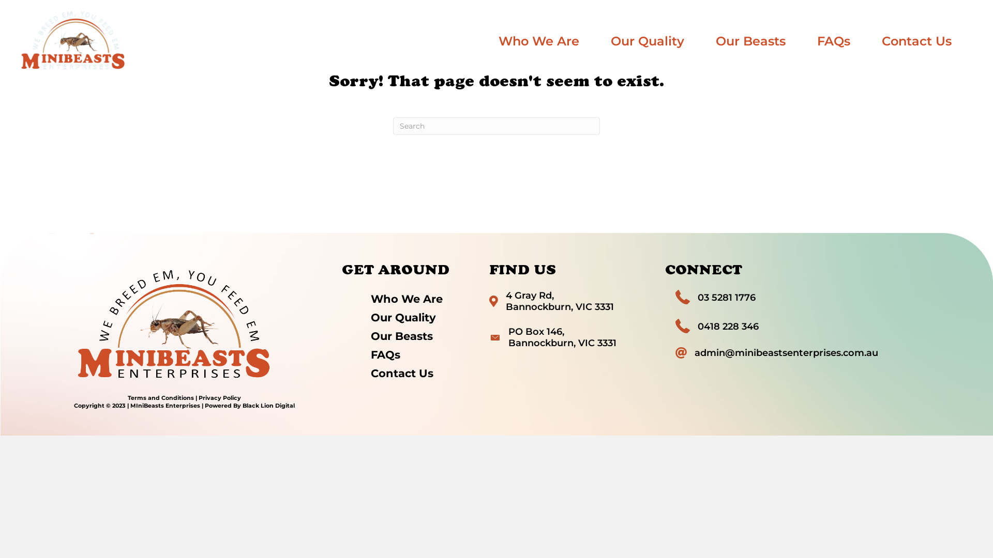 Image resolution: width=993 pixels, height=558 pixels. I want to click on Privacy Policy, so click(220, 398).